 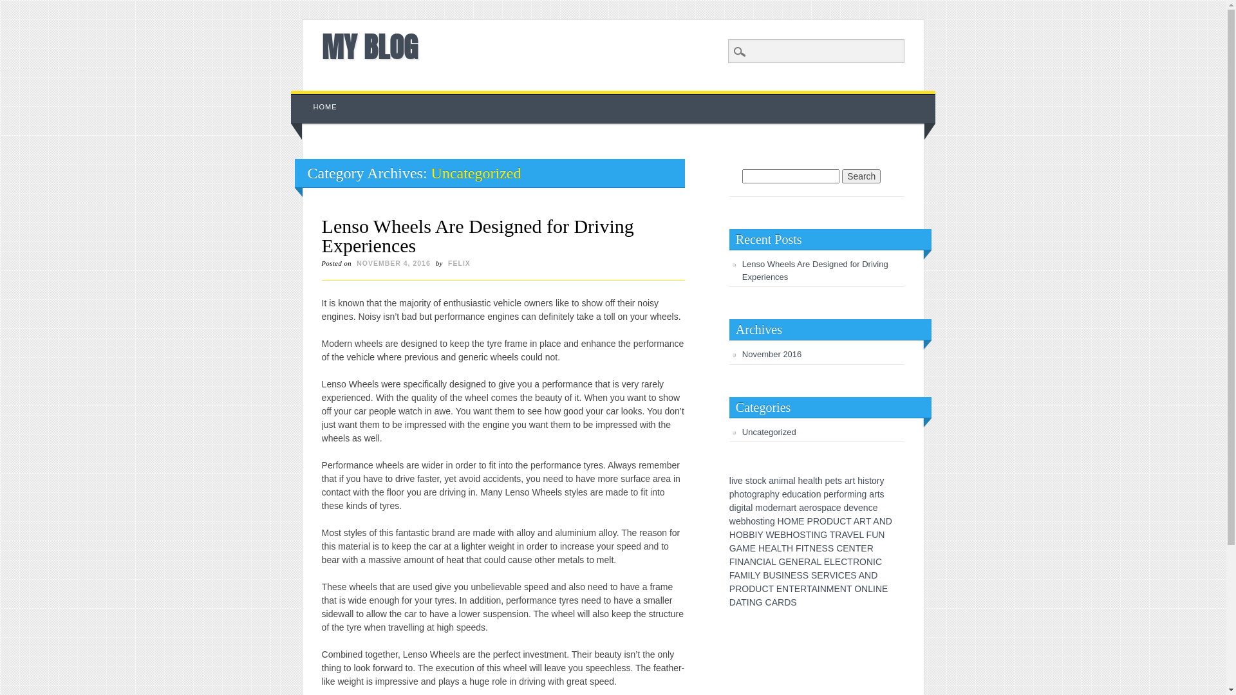 I want to click on s, so click(x=758, y=521).